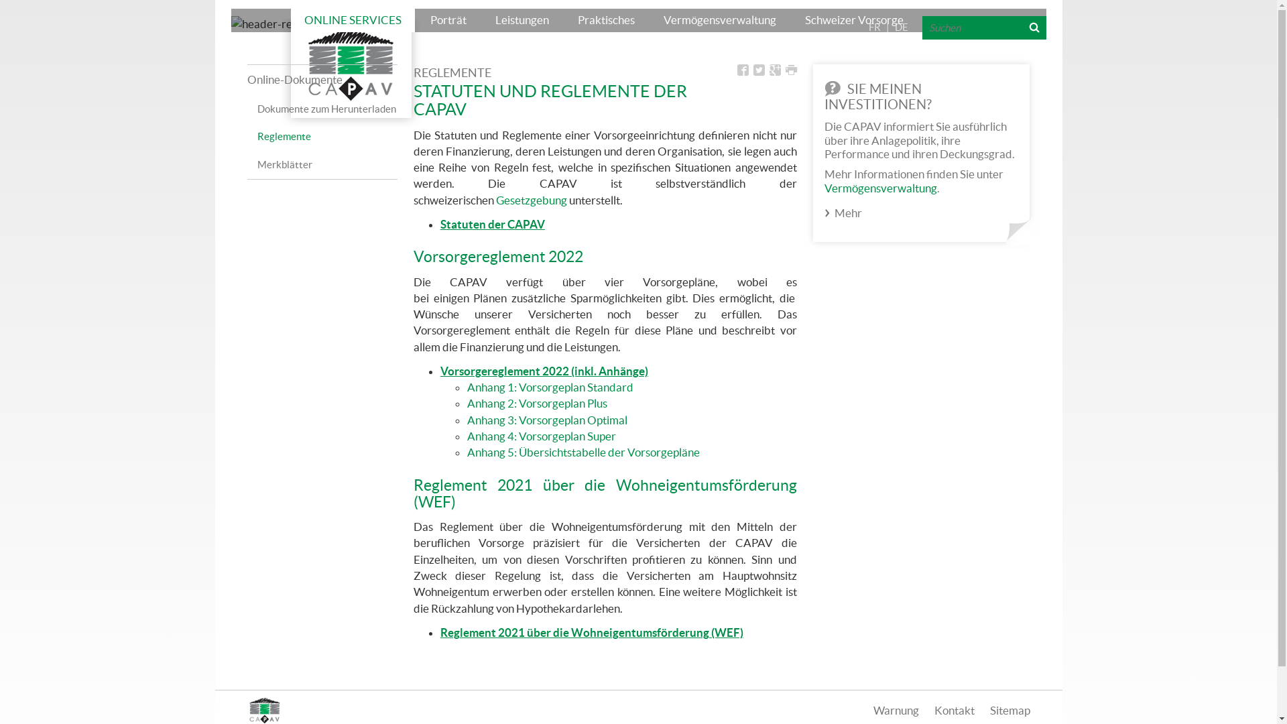  I want to click on Anhang 1: Vorsorgeplan Standard, so click(550, 387).